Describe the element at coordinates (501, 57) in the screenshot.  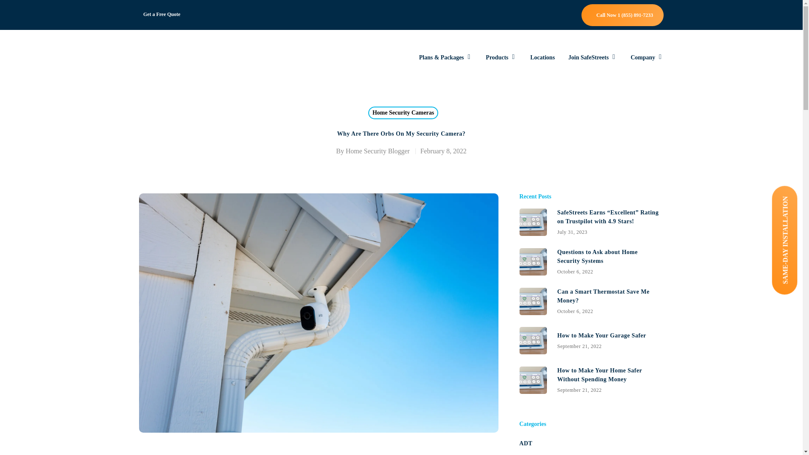
I see `Company` at that location.